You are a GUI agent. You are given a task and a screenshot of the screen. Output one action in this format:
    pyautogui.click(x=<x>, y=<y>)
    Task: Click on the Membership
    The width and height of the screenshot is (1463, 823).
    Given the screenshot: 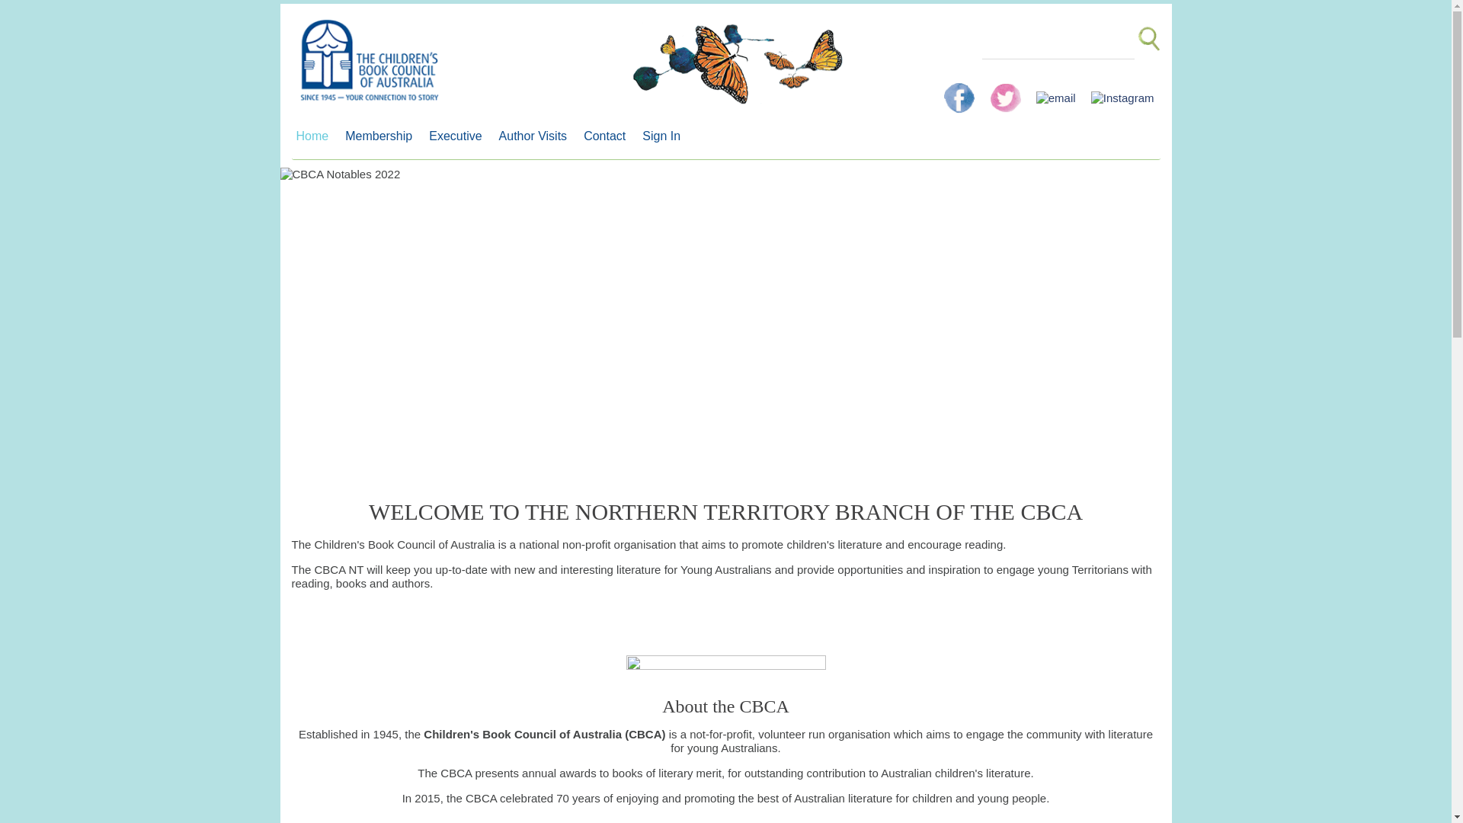 What is the action you would take?
    pyautogui.click(x=383, y=136)
    